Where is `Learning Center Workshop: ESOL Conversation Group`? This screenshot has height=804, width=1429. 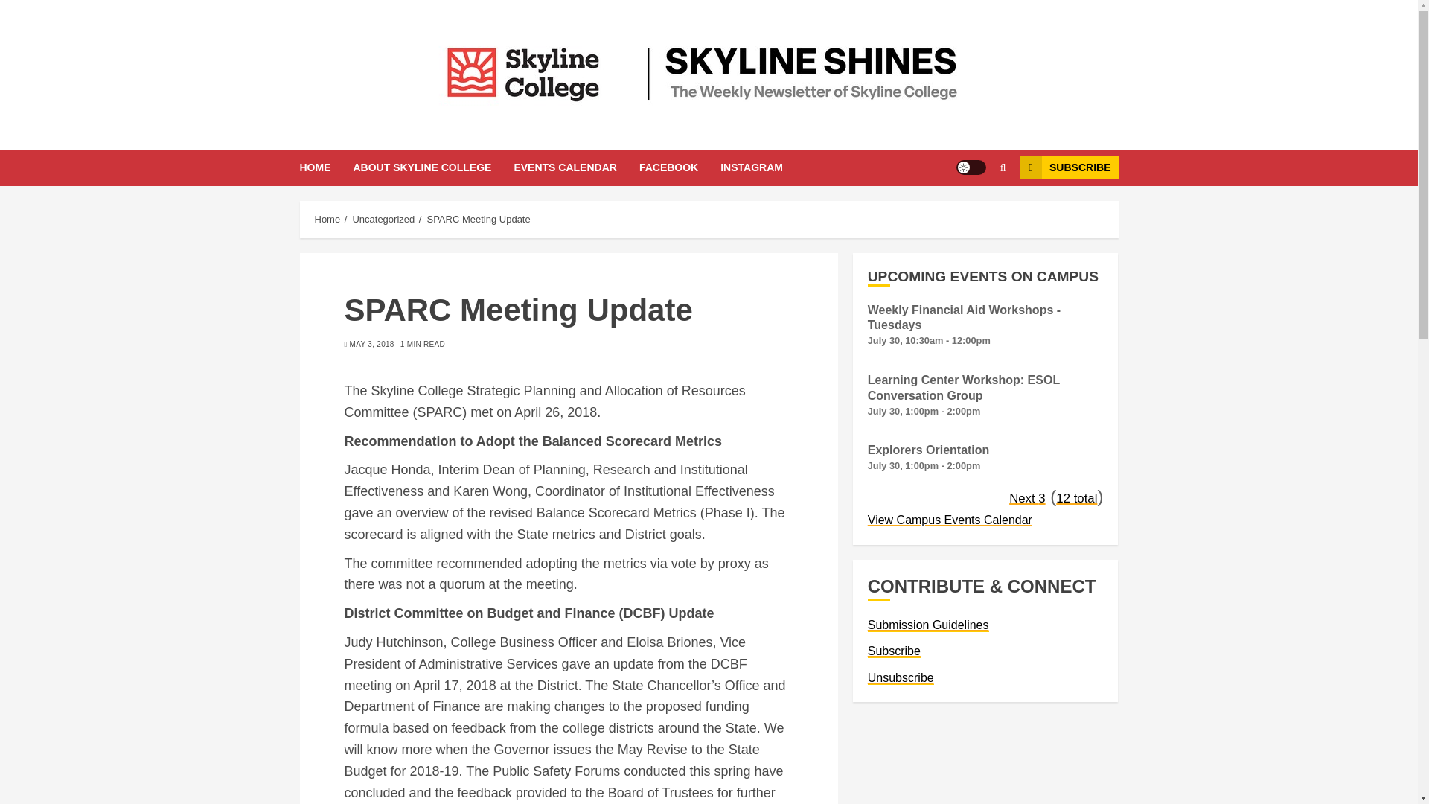
Learning Center Workshop: ESOL Conversation Group is located at coordinates (963, 388).